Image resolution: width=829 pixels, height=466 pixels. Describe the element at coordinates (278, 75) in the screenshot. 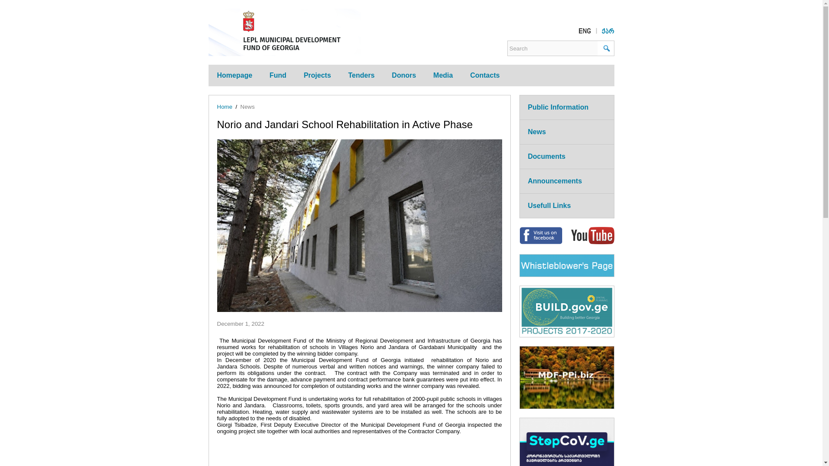

I see `Fund` at that location.